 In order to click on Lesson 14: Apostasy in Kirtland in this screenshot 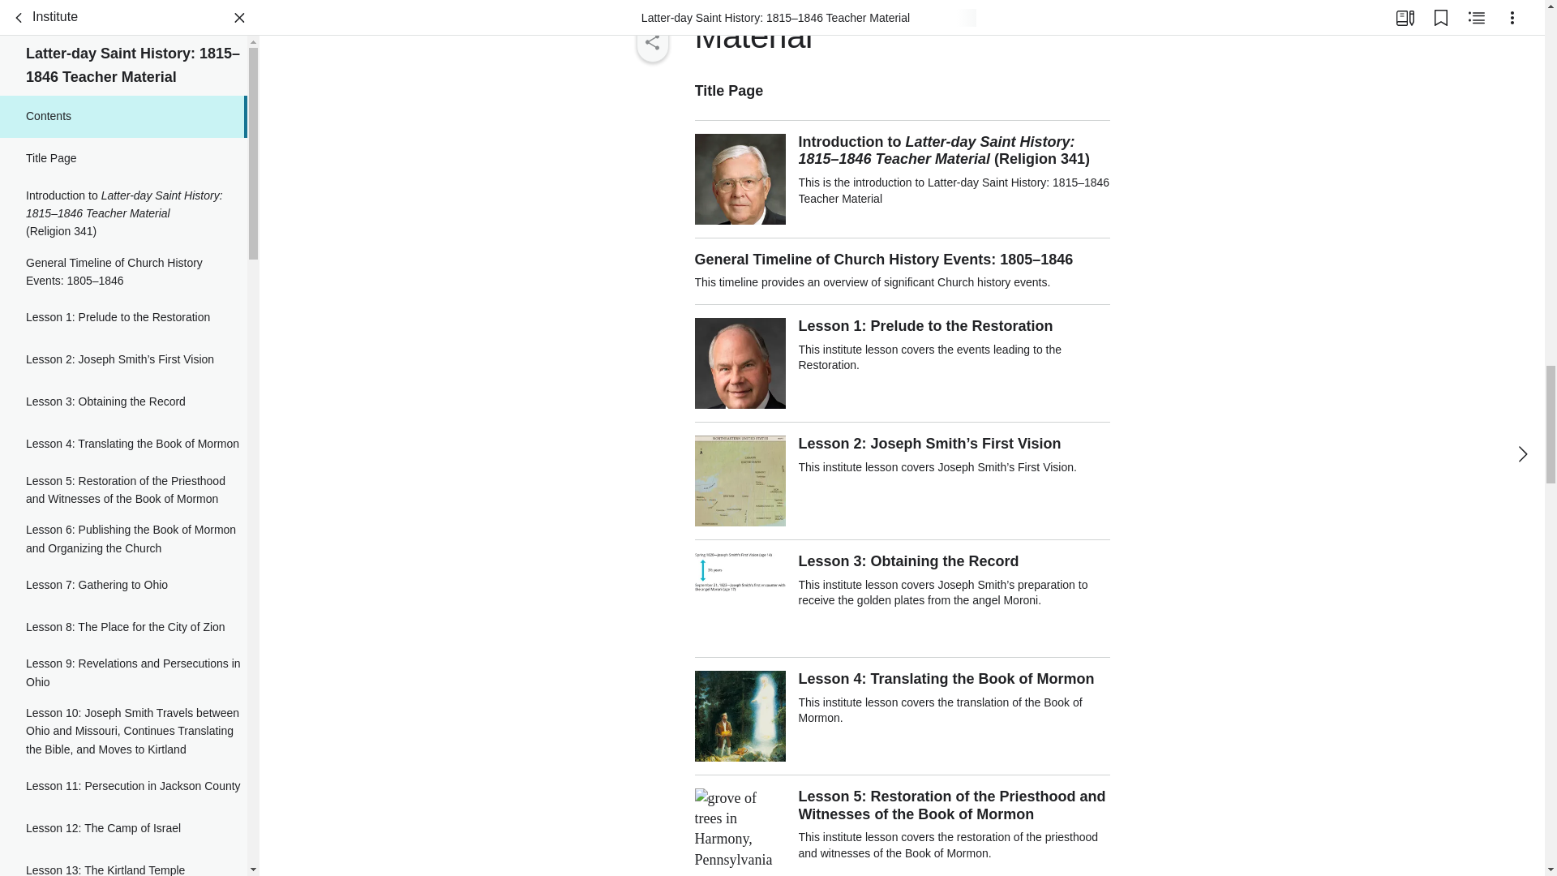, I will do `click(123, 754)`.